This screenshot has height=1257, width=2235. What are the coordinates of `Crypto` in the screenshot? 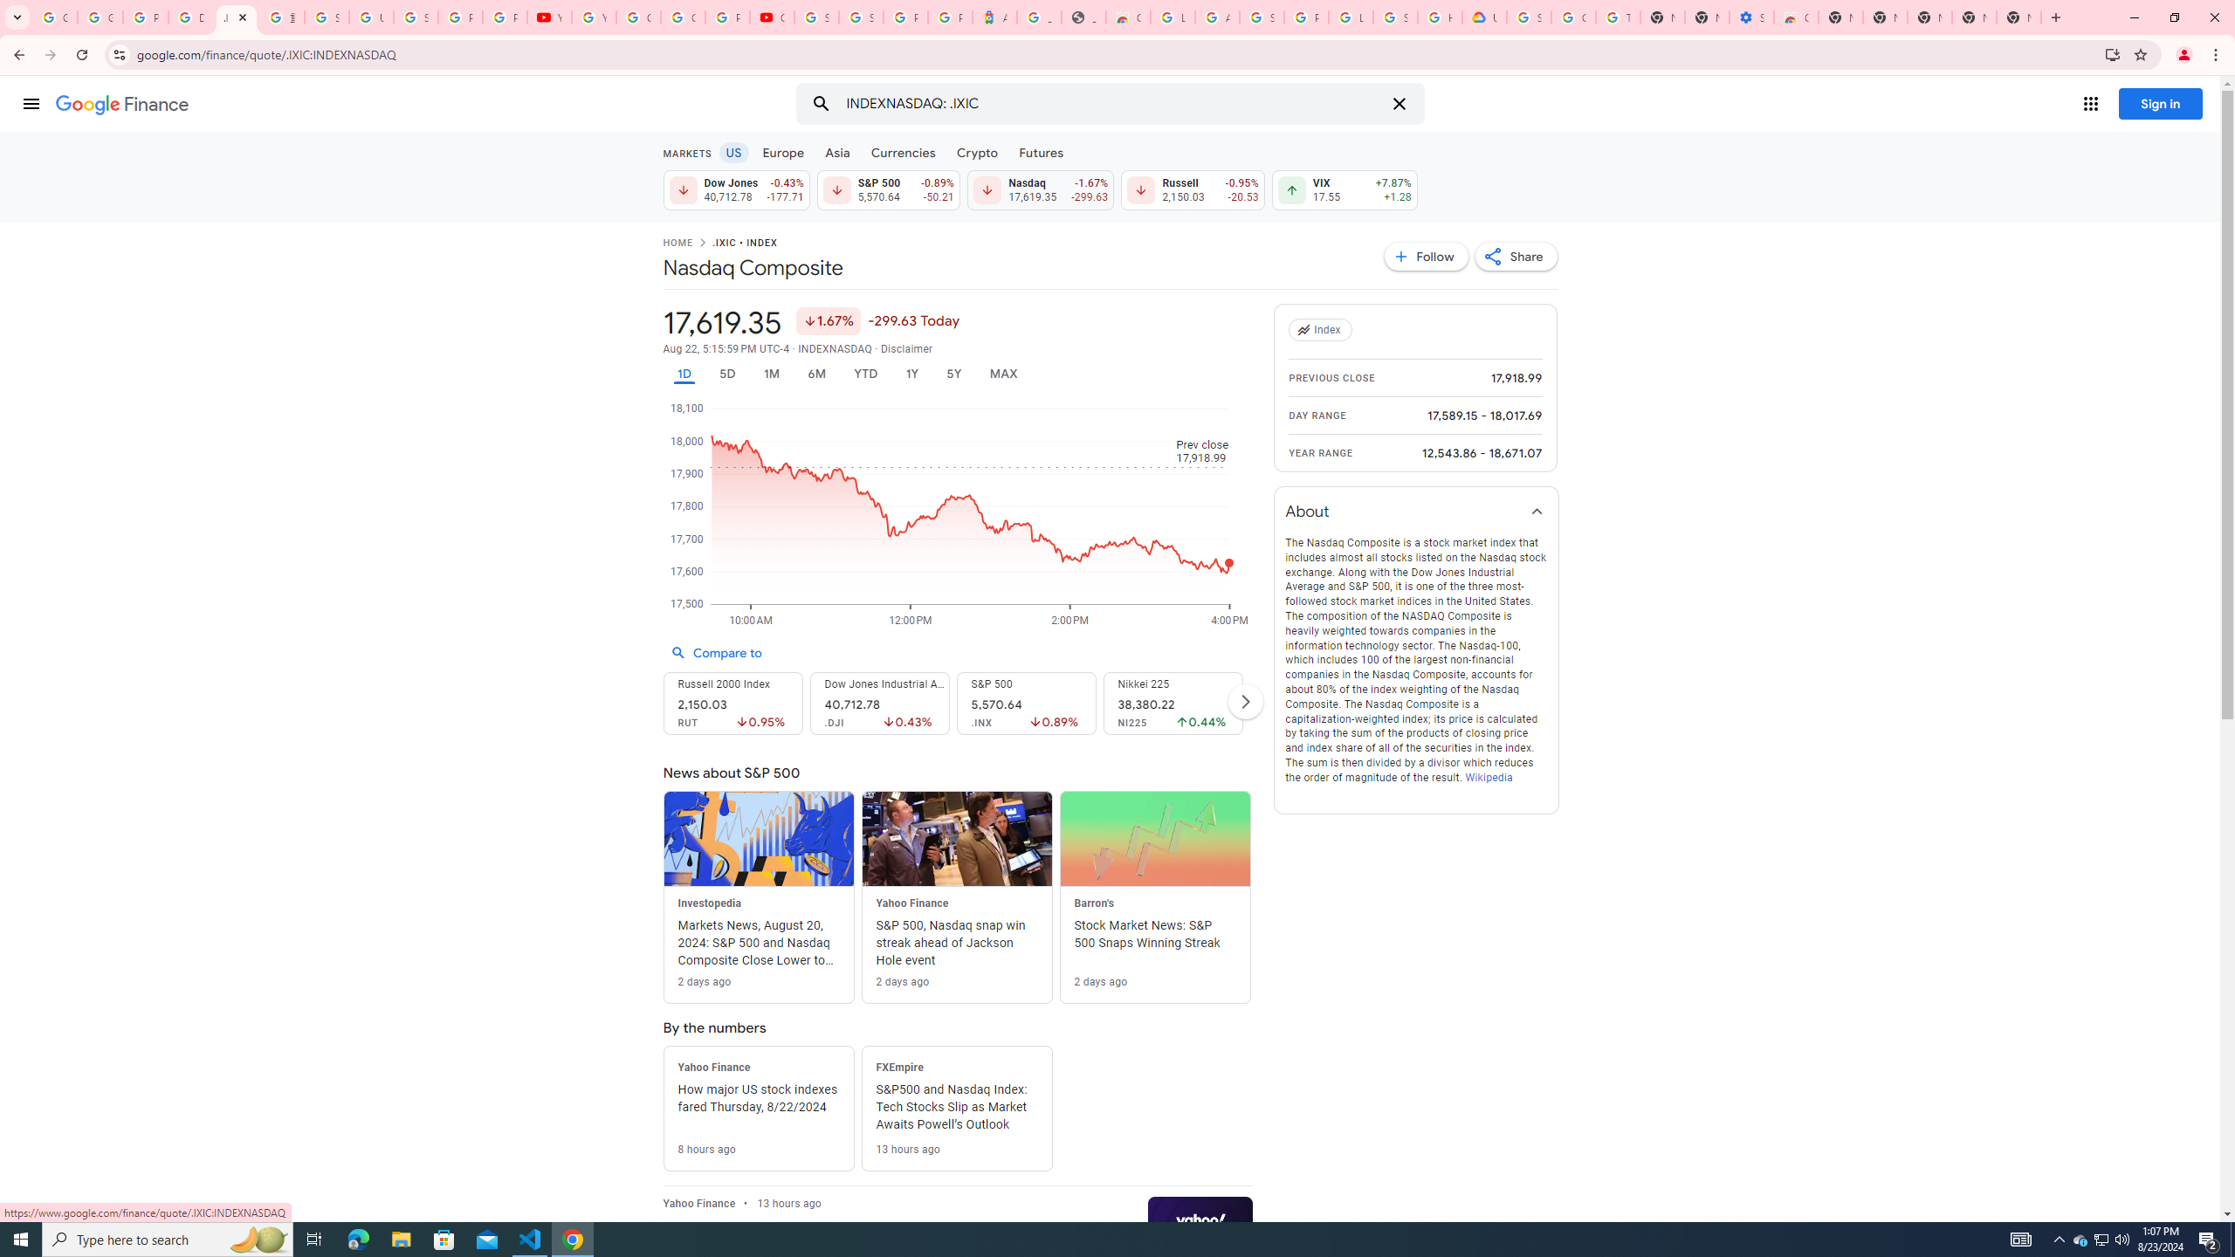 It's located at (978, 152).